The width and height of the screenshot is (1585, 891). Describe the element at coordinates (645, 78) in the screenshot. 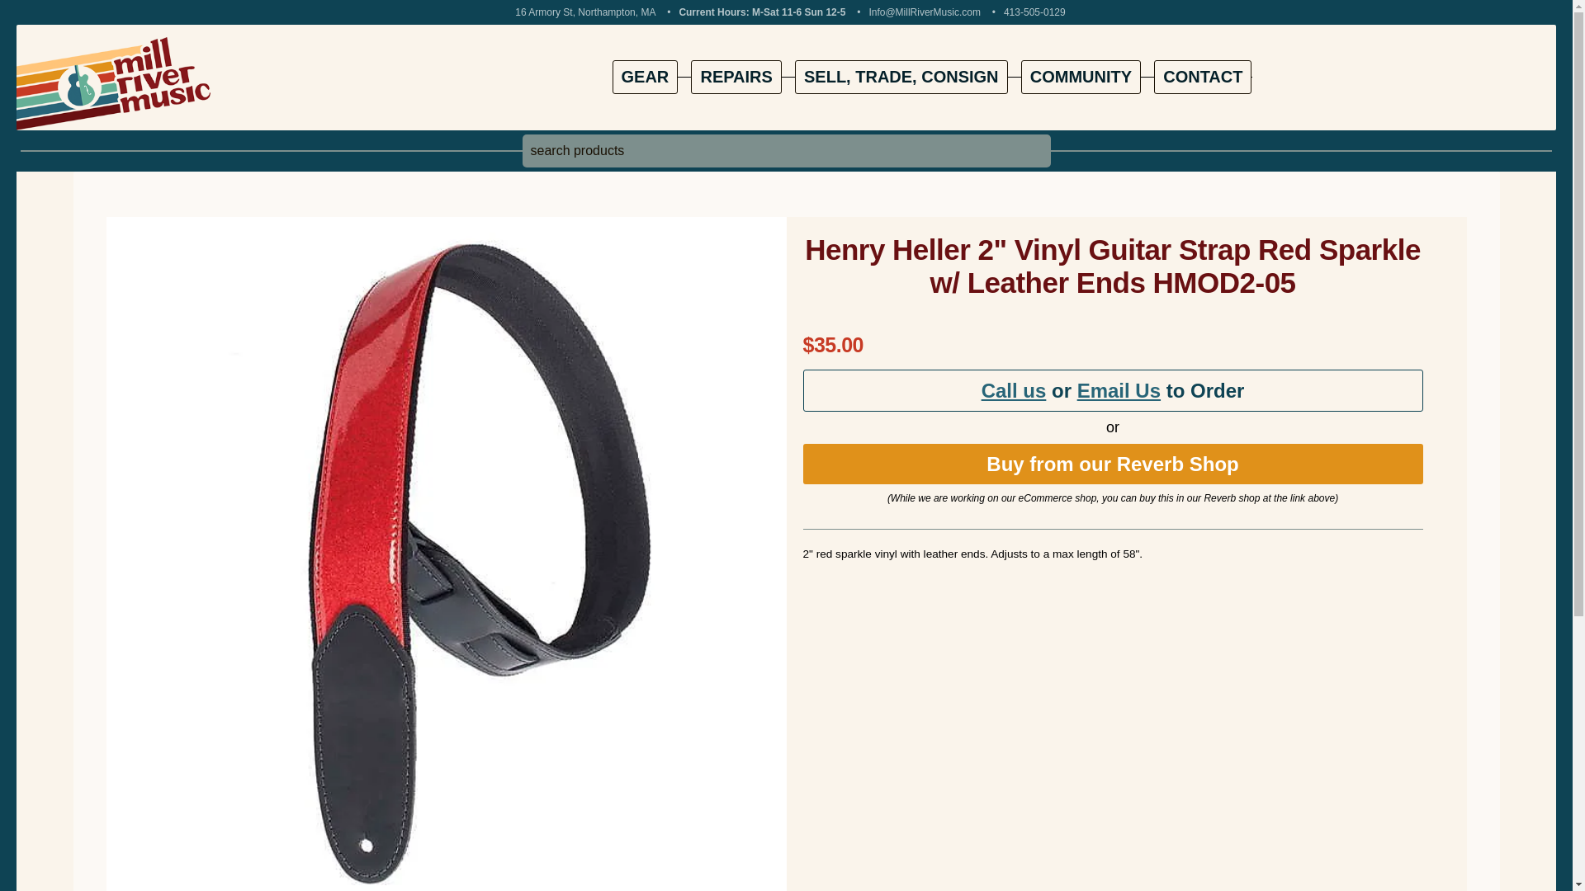

I see `GEAR` at that location.